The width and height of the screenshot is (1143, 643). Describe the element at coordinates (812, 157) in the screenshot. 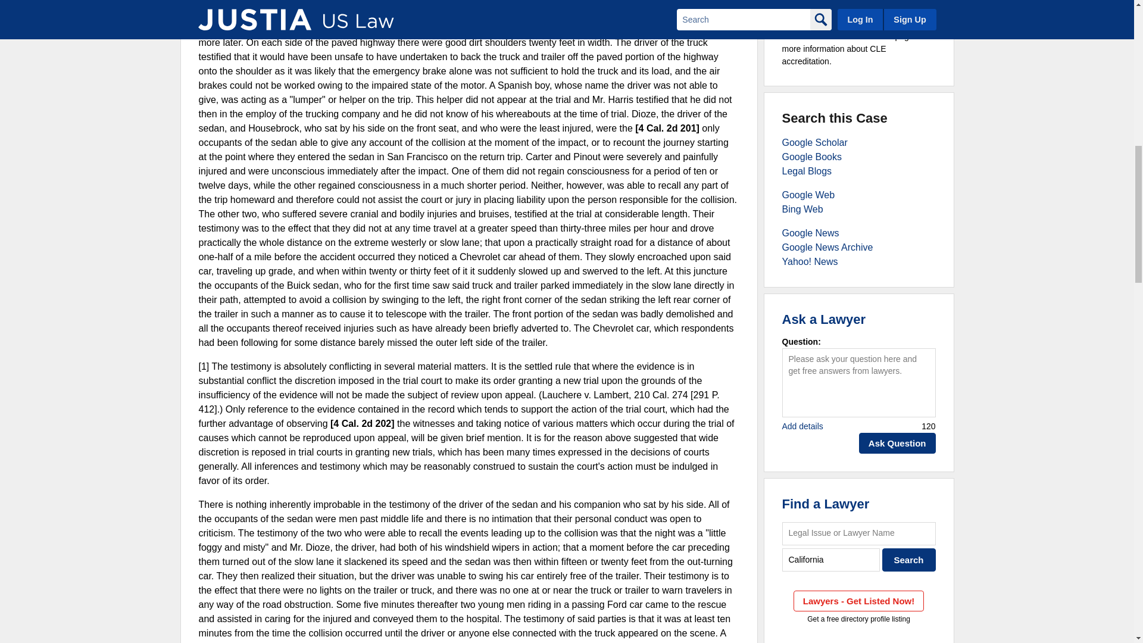

I see `Law - Google Books` at that location.